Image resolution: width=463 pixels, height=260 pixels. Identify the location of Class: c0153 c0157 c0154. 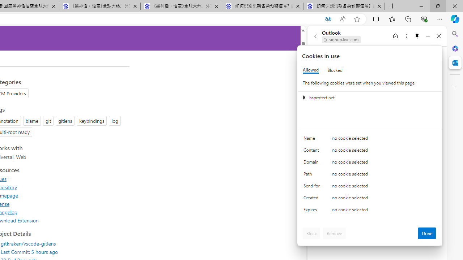
(370, 139).